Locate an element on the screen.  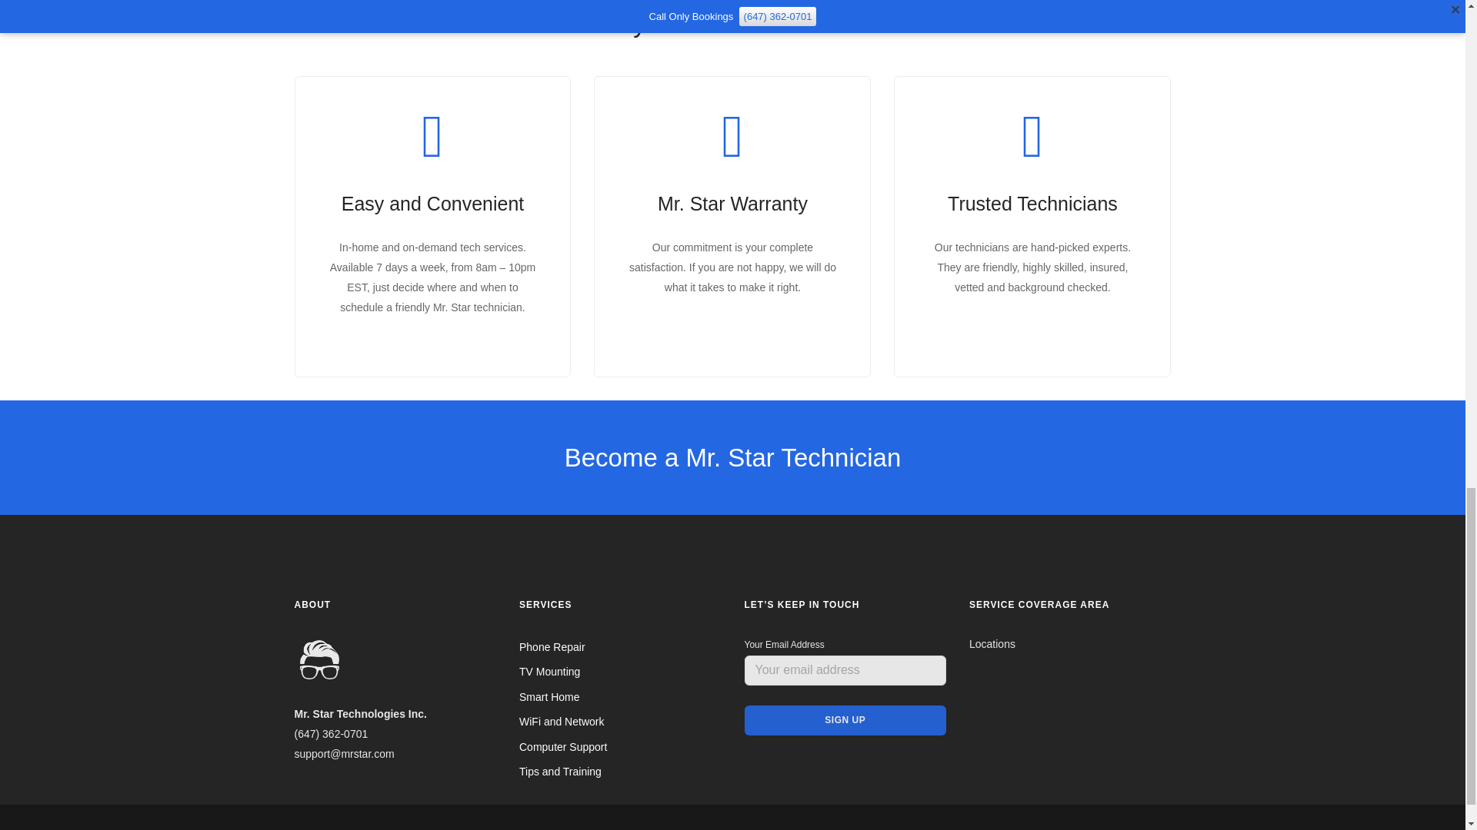
Phone Repair is located at coordinates (552, 646).